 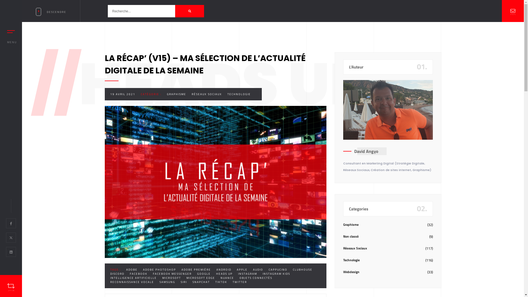 What do you see at coordinates (224, 269) in the screenshot?
I see `ANDROID` at bounding box center [224, 269].